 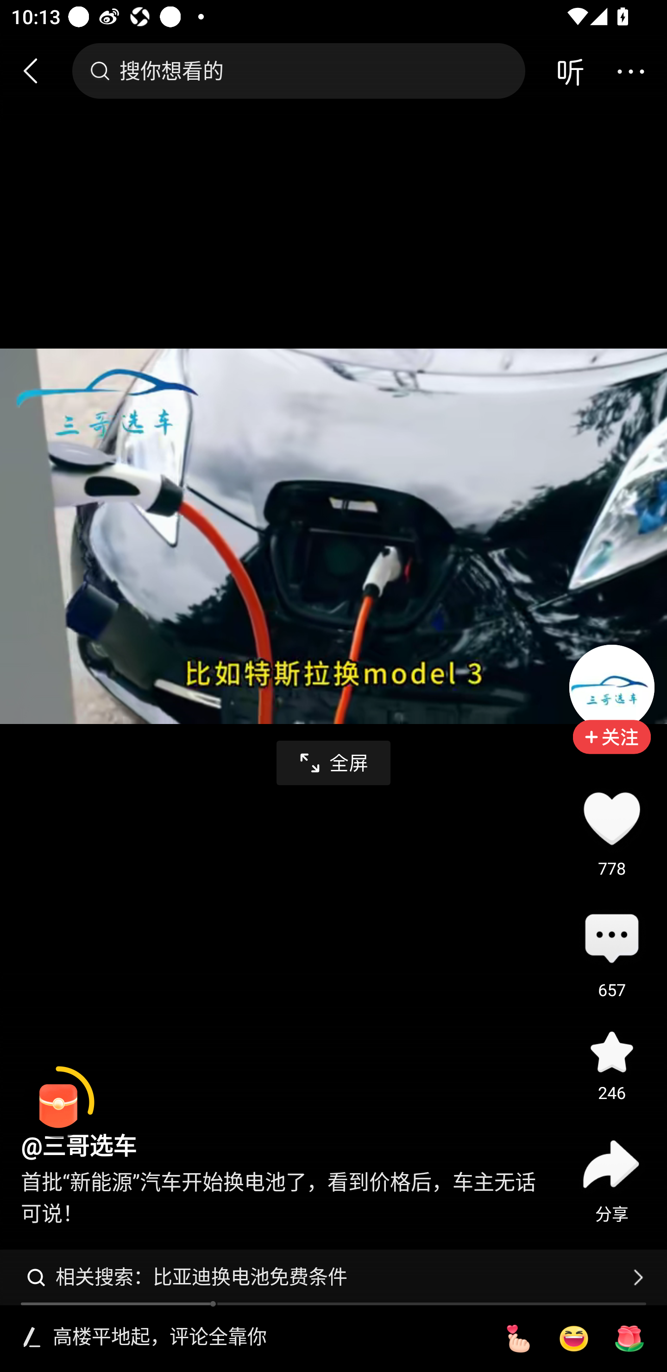 What do you see at coordinates (333, 763) in the screenshot?
I see `全屏播放` at bounding box center [333, 763].